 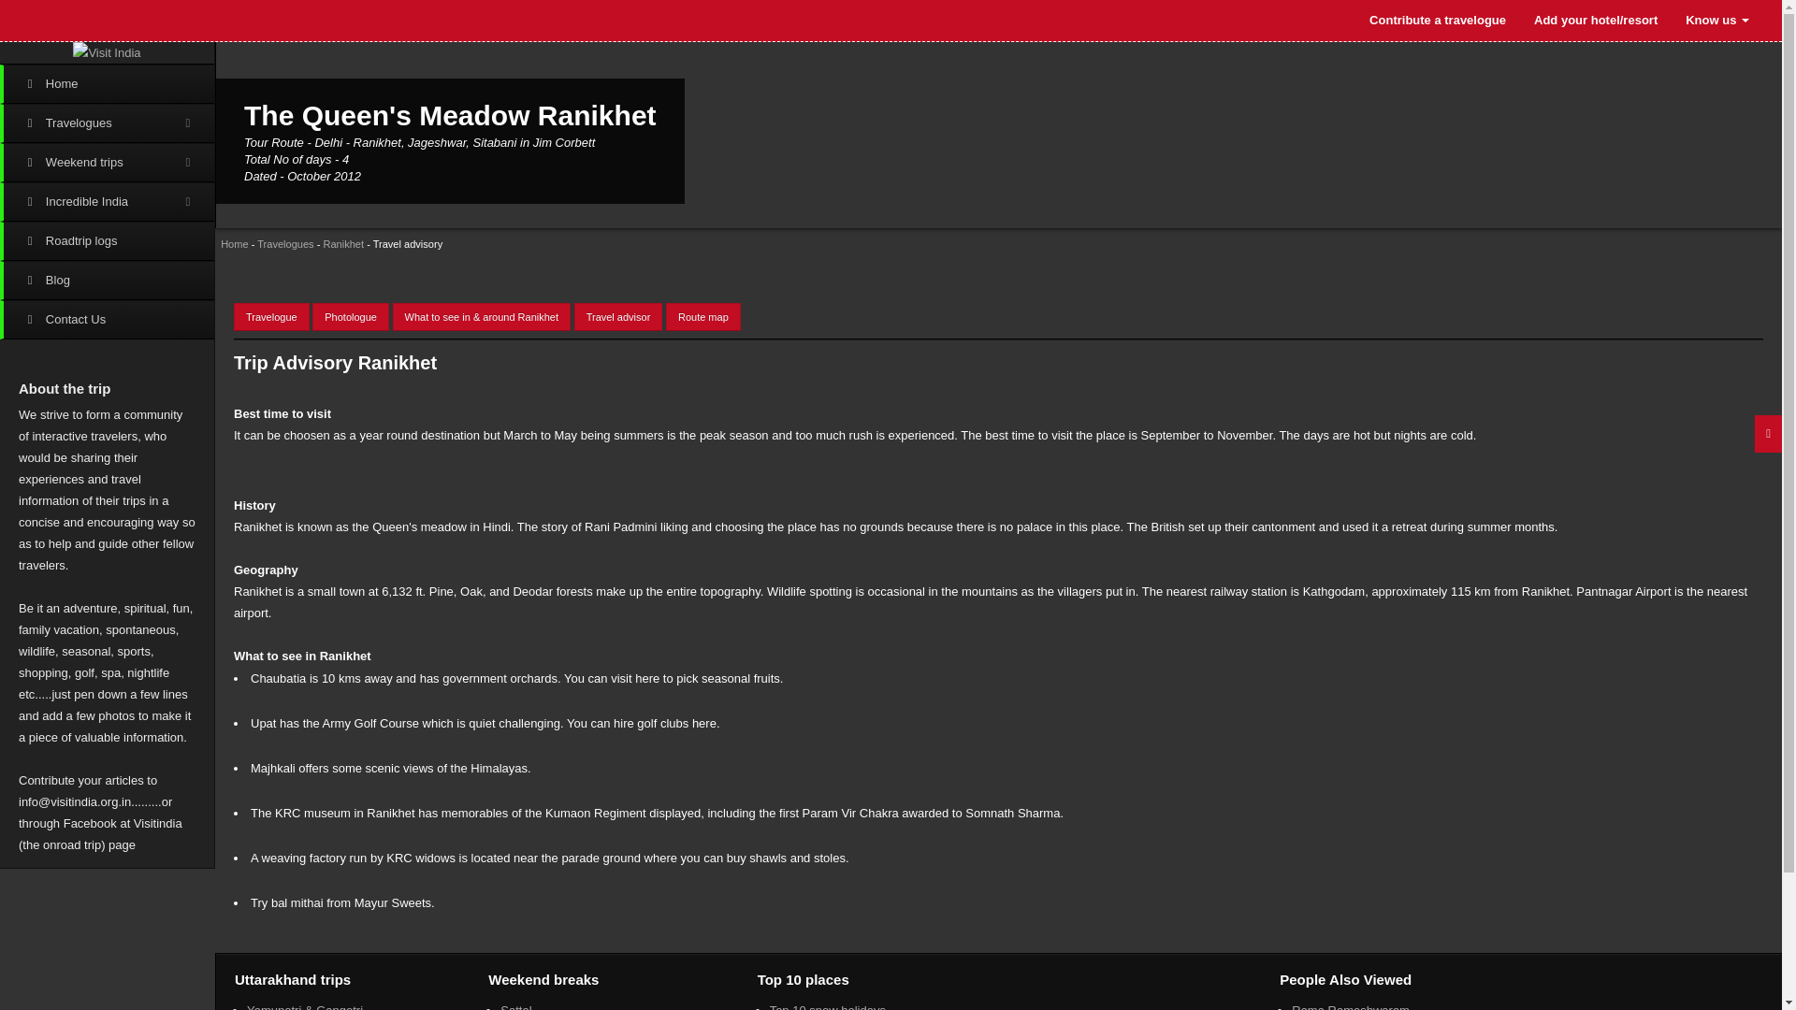 What do you see at coordinates (107, 123) in the screenshot?
I see `Travelogues` at bounding box center [107, 123].